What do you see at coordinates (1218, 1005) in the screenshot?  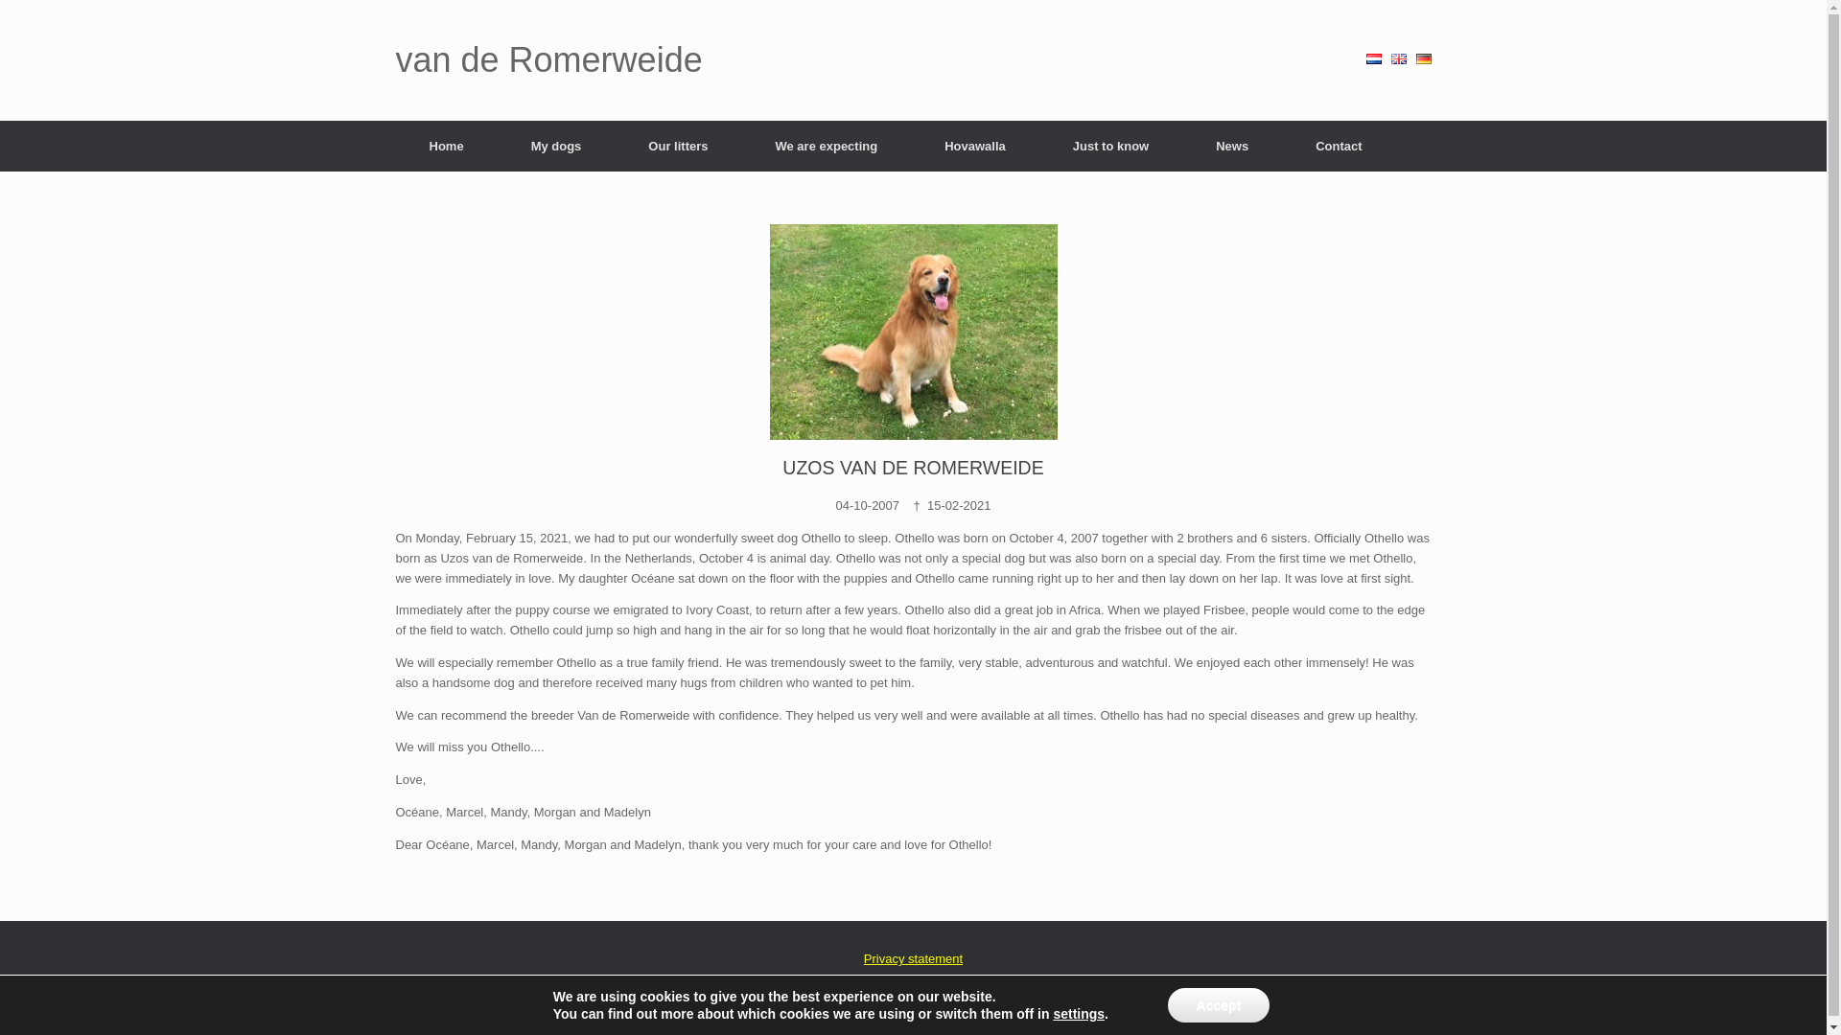 I see `Accept` at bounding box center [1218, 1005].